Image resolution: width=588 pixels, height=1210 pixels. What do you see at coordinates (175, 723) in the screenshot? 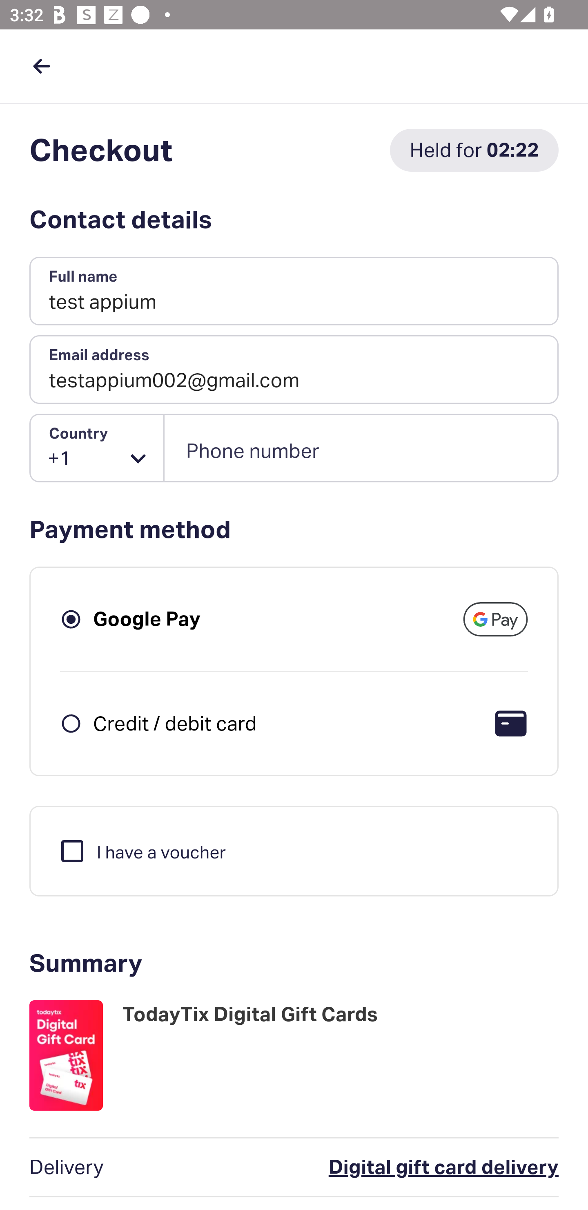
I see `Credit / debit card` at bounding box center [175, 723].